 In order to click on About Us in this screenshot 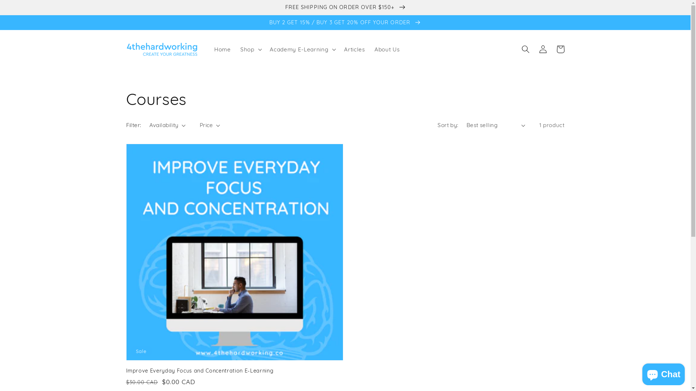, I will do `click(387, 49)`.